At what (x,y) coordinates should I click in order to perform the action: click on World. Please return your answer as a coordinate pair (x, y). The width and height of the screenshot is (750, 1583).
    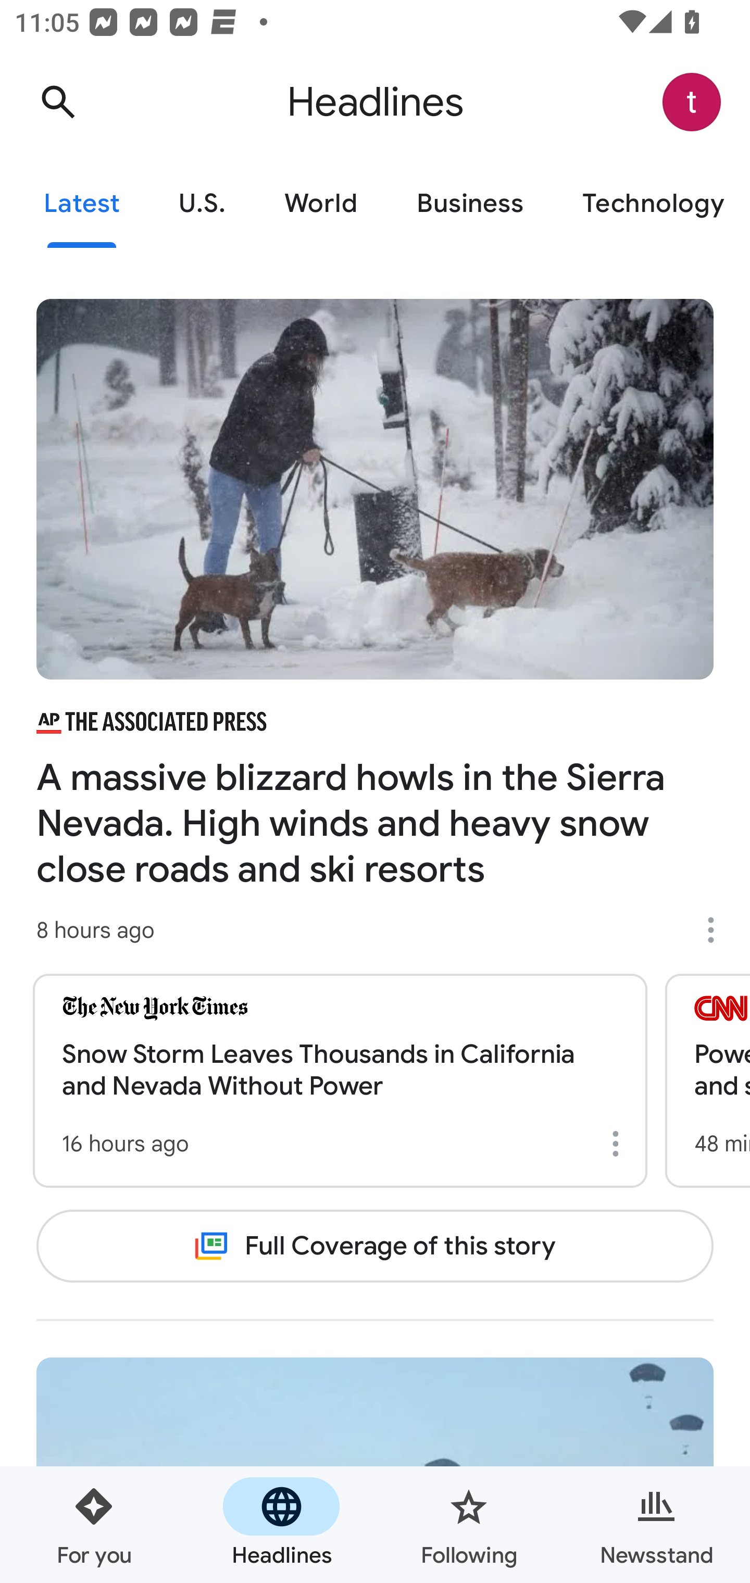
    Looking at the image, I should click on (321, 204).